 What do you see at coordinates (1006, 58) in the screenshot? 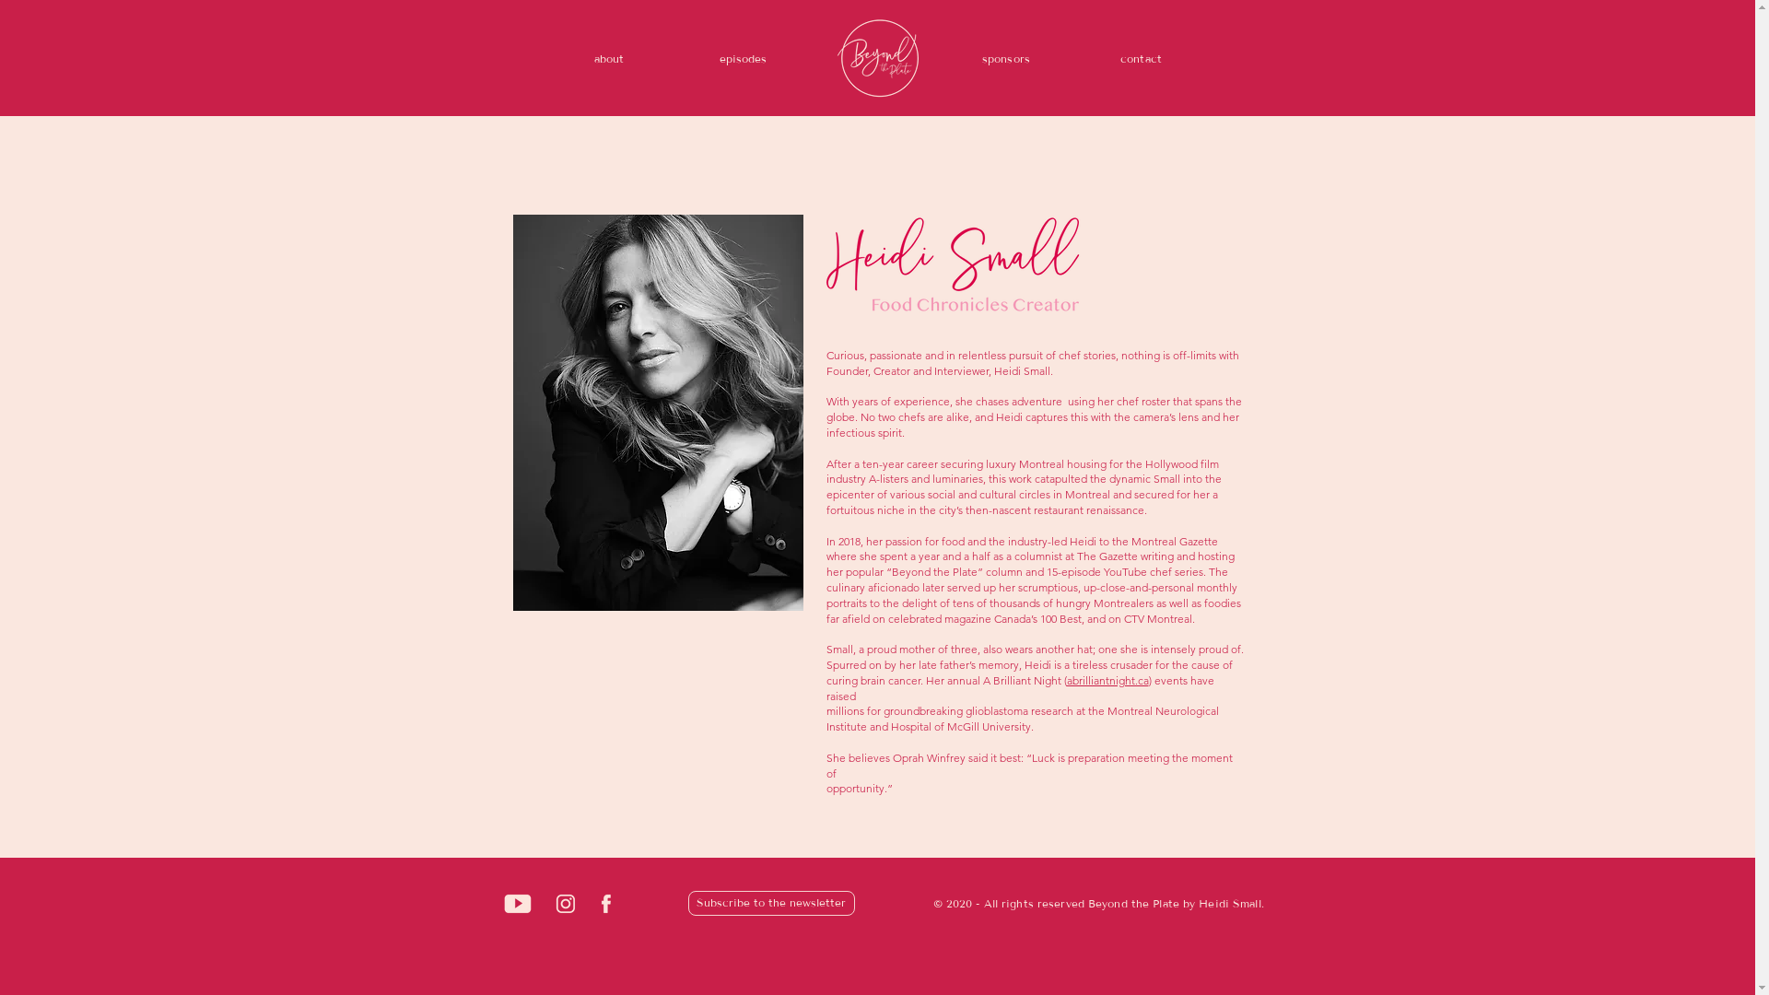
I see `sponsors` at bounding box center [1006, 58].